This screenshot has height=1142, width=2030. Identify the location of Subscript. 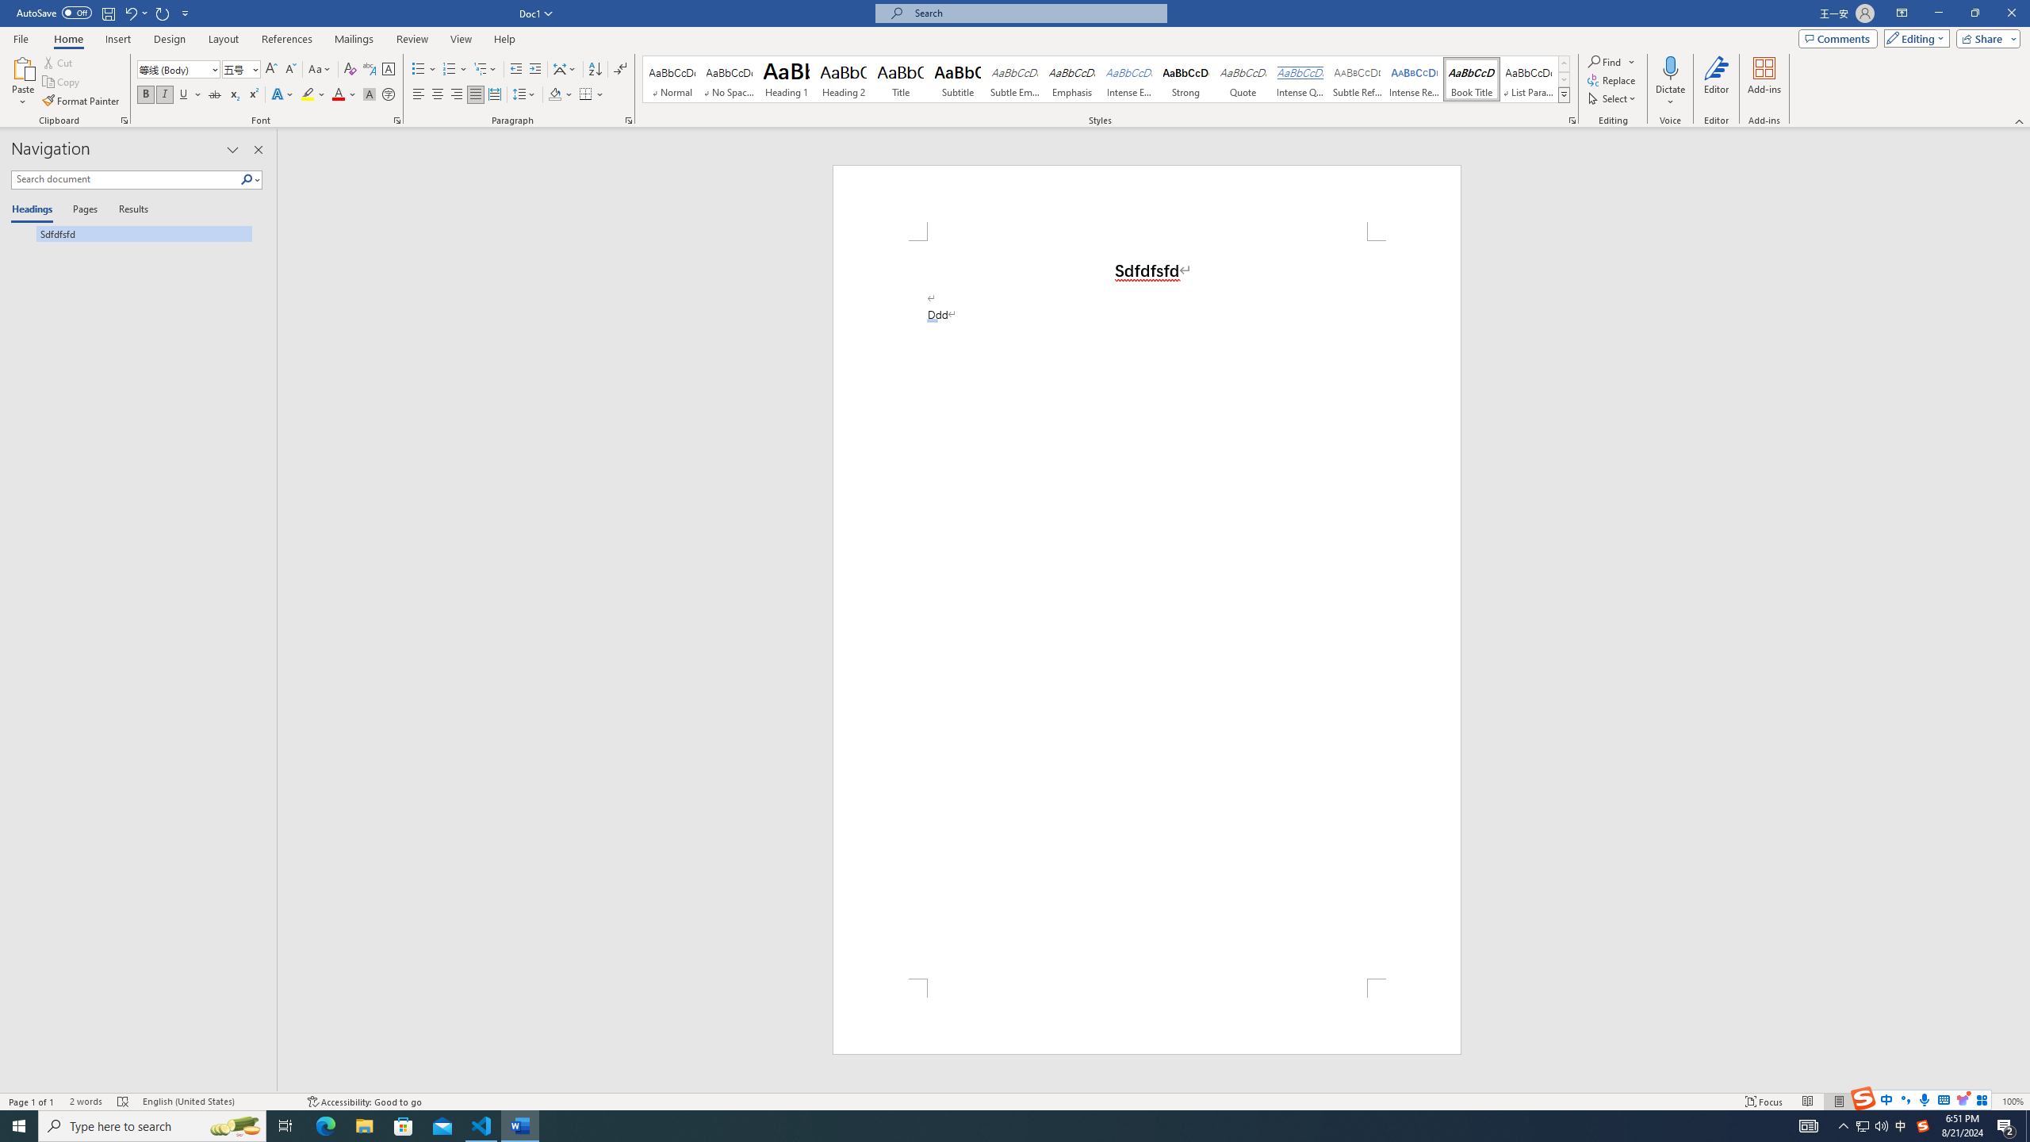
(235, 95).